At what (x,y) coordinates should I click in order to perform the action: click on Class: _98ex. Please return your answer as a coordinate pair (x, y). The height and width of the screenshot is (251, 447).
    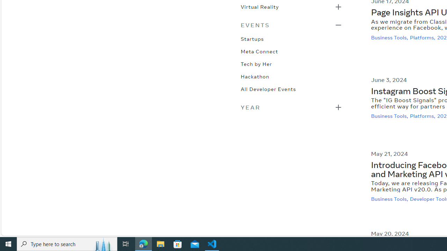
    Looking at the image, I should click on (291, 91).